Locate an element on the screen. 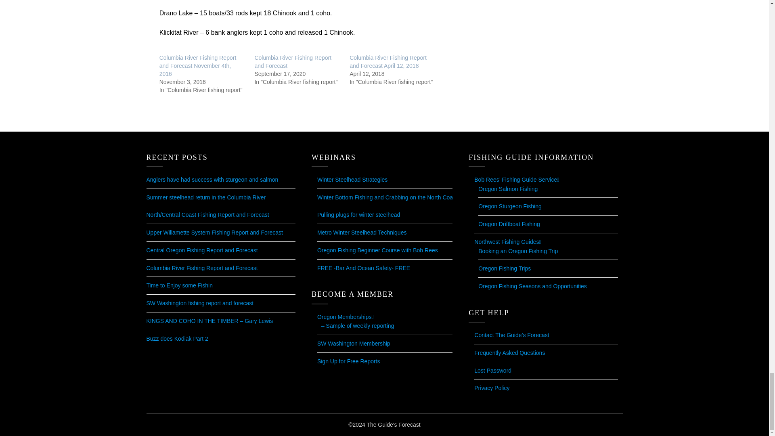 Image resolution: width=775 pixels, height=436 pixels. Columbia River Fishing Report and Forecast is located at coordinates (293, 61).